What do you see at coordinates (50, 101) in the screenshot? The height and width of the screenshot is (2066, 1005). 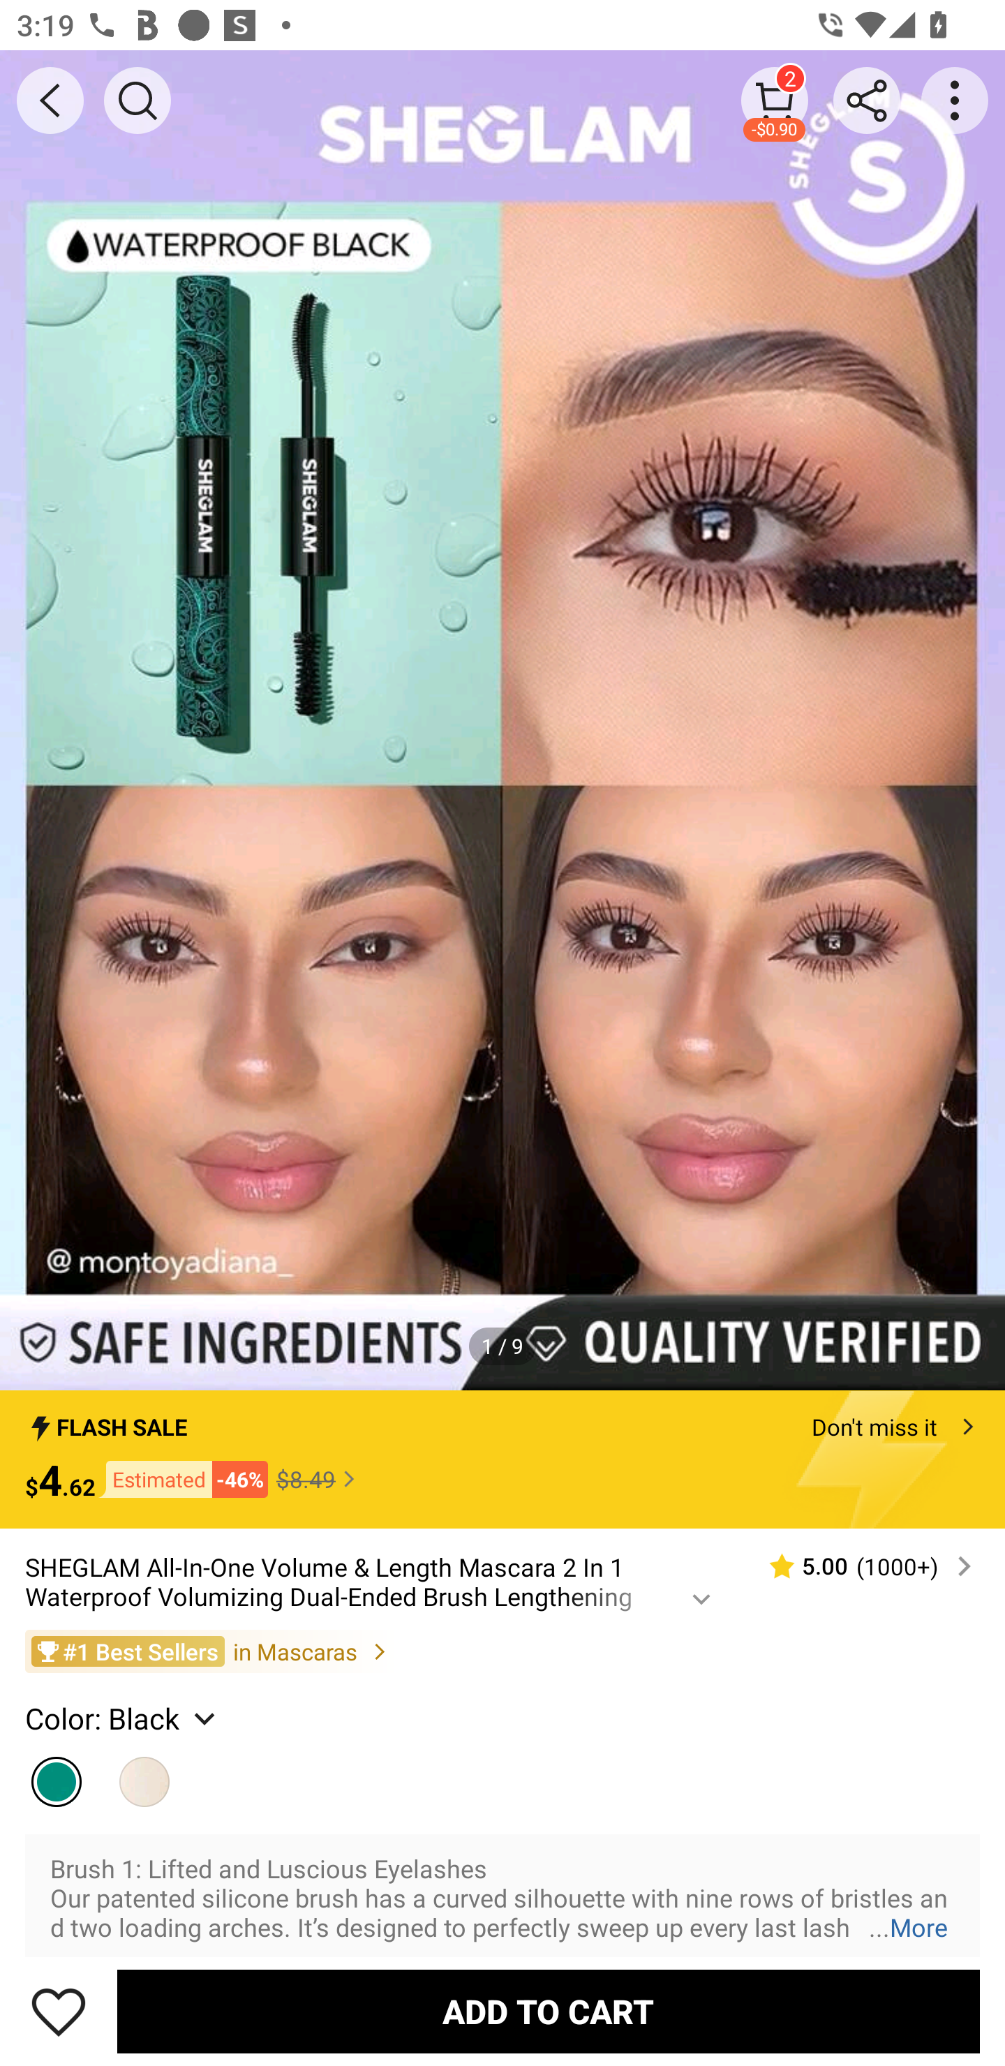 I see `BACK` at bounding box center [50, 101].